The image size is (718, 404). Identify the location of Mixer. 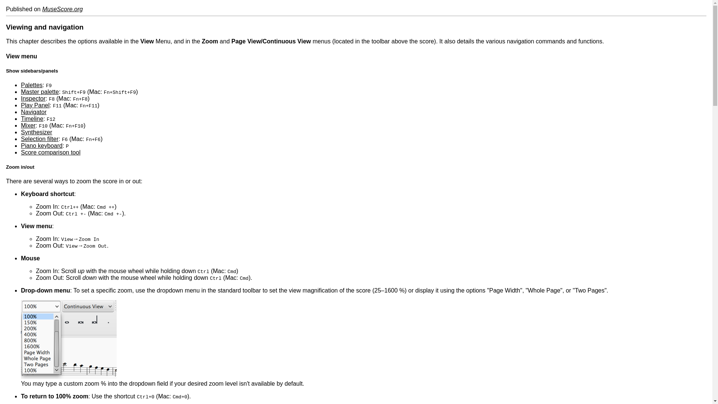
(28, 126).